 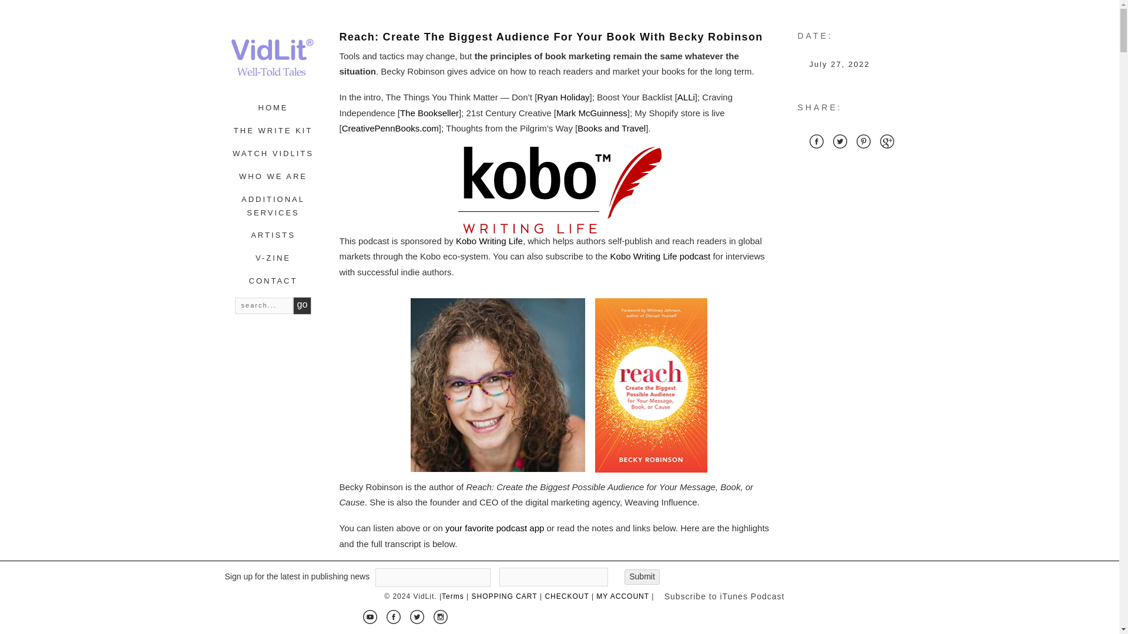 What do you see at coordinates (489, 241) in the screenshot?
I see `Kobo Writing Life` at bounding box center [489, 241].